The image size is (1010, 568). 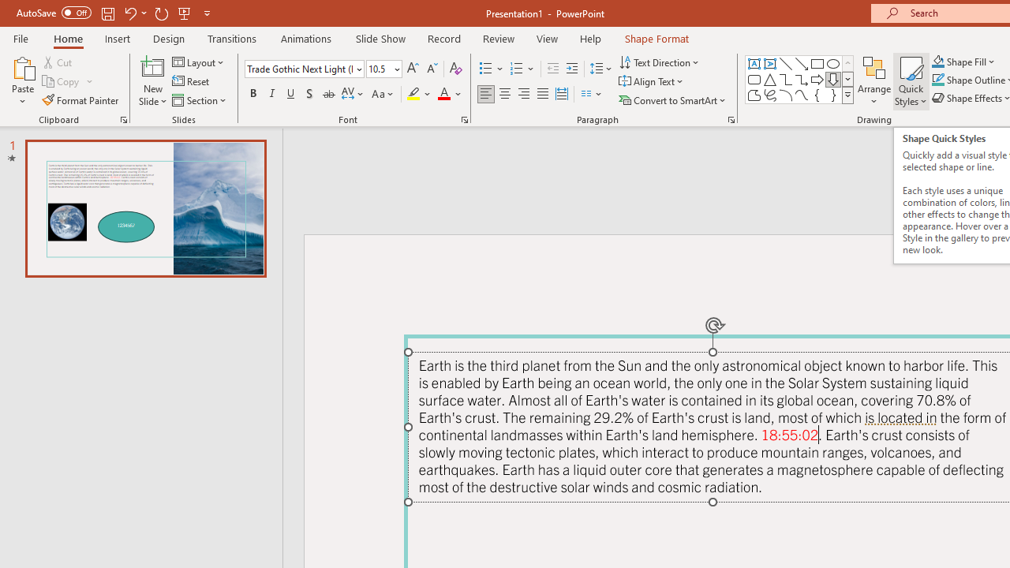 I want to click on Format Painter, so click(x=81, y=99).